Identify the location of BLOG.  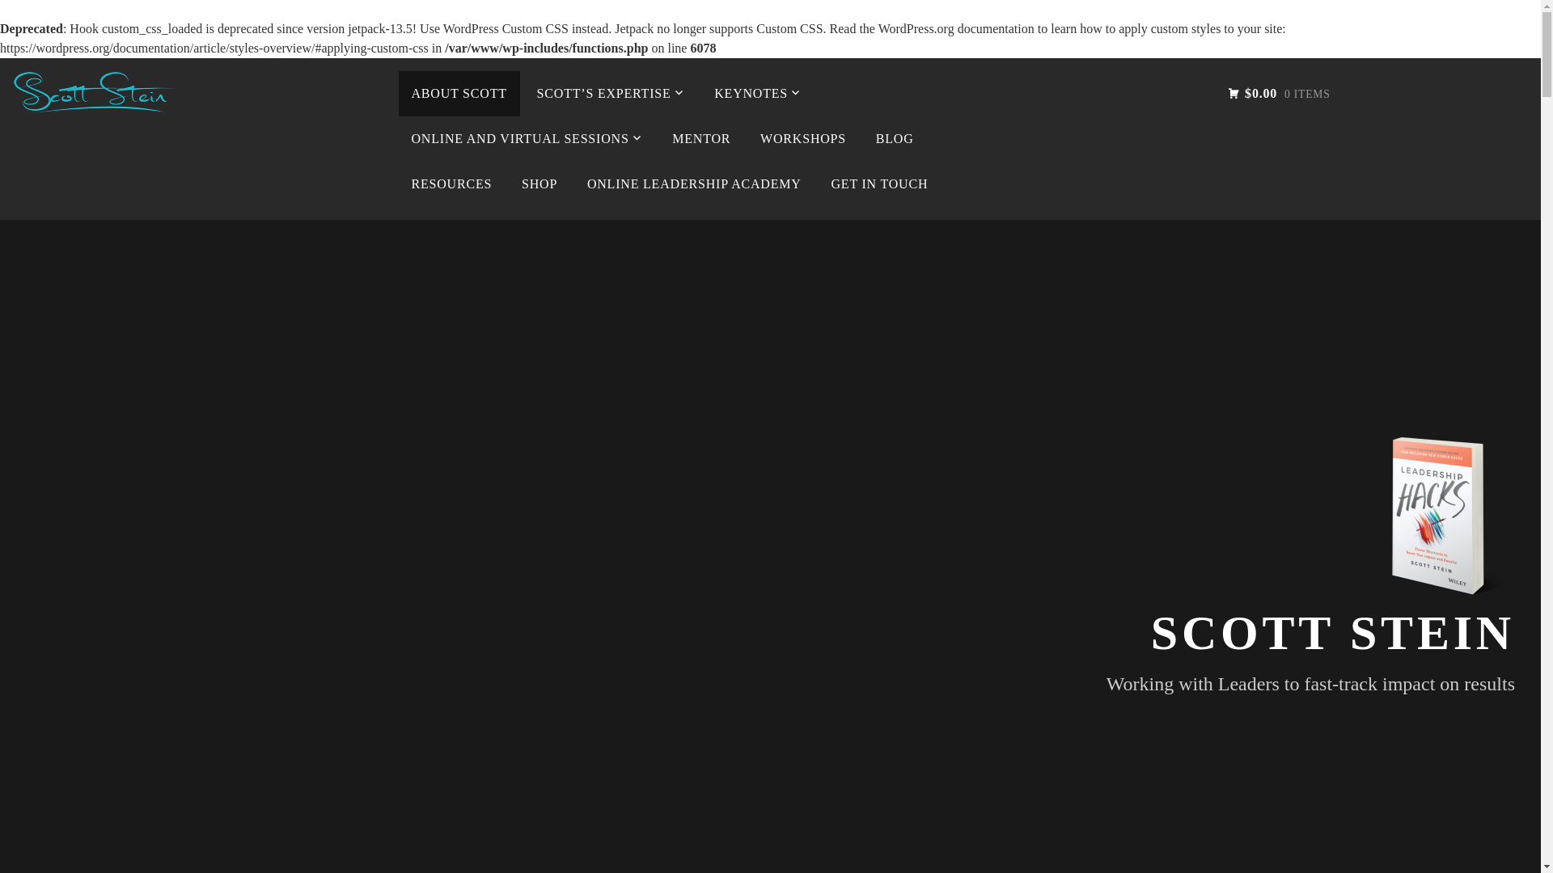
(895, 138).